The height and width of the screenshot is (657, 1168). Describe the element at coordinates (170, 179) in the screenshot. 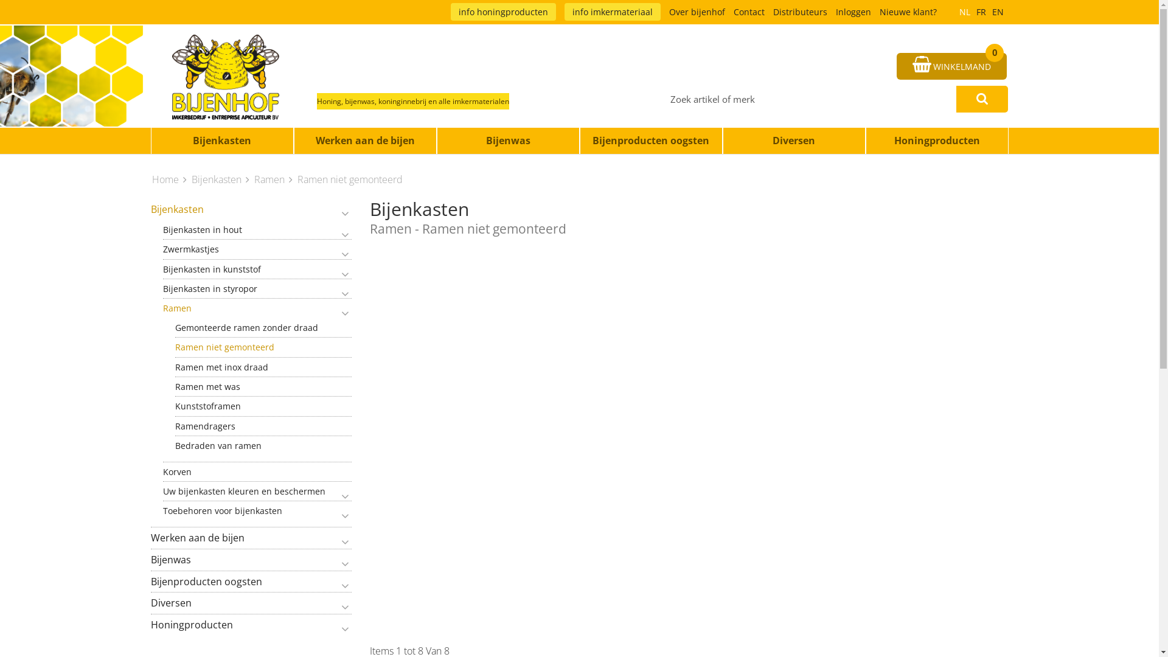

I see `Home` at that location.